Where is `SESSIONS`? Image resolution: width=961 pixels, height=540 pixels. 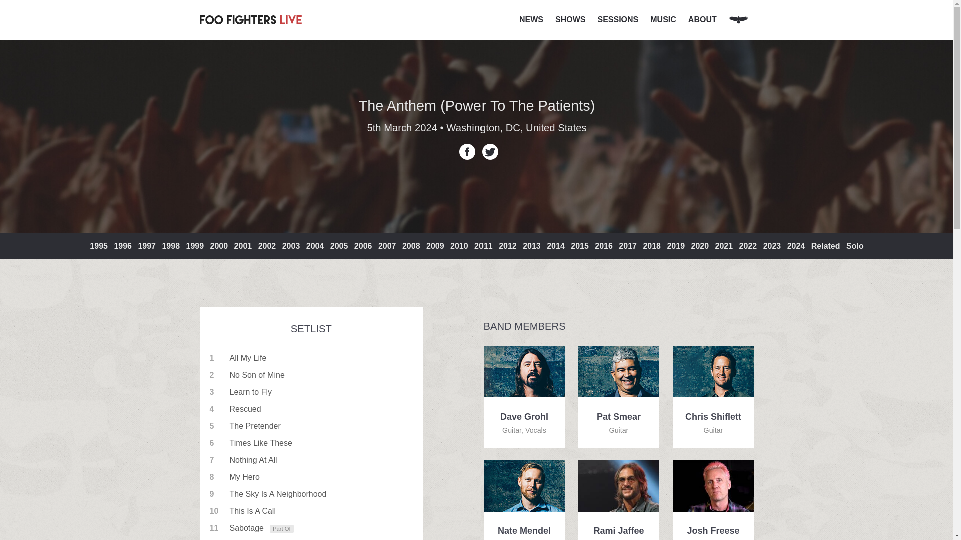
SESSIONS is located at coordinates (617, 20).